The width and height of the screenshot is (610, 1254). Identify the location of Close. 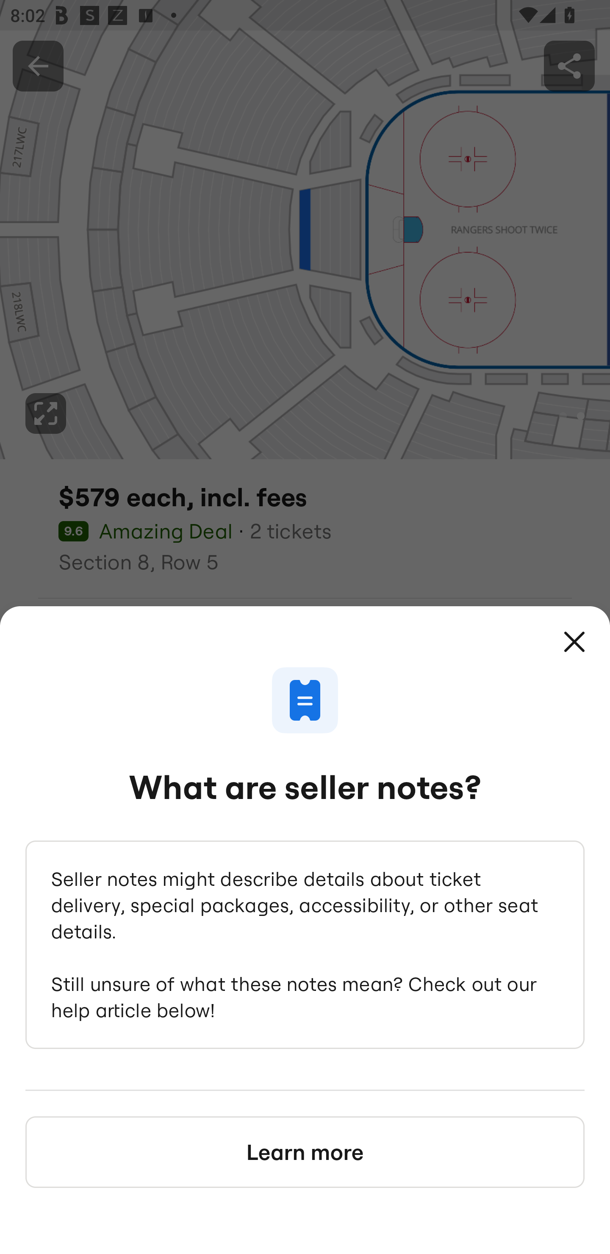
(574, 642).